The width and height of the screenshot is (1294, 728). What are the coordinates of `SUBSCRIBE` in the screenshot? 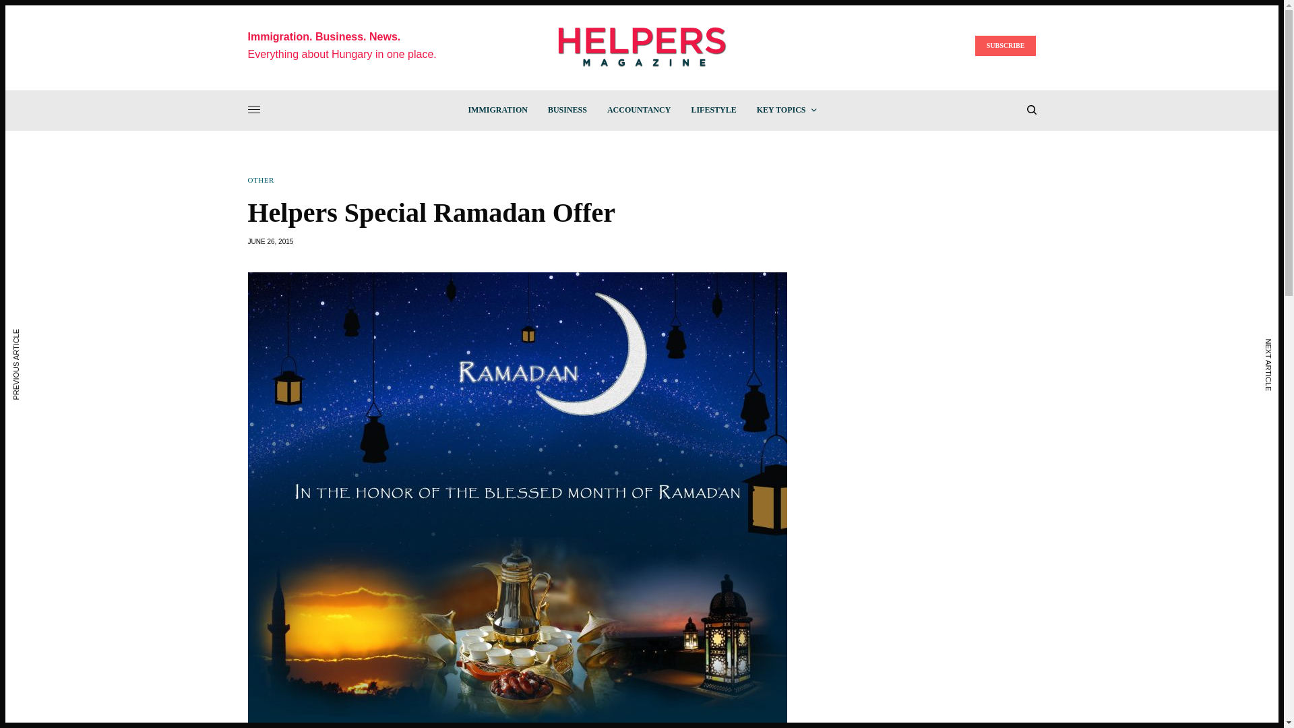 It's located at (1006, 46).